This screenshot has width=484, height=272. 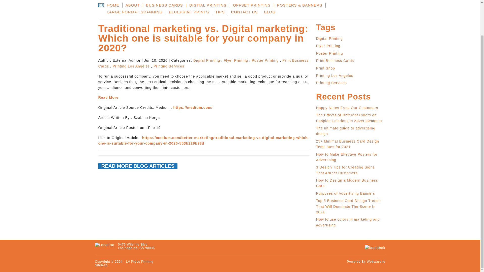 I want to click on Printing Services, so click(x=169, y=66).